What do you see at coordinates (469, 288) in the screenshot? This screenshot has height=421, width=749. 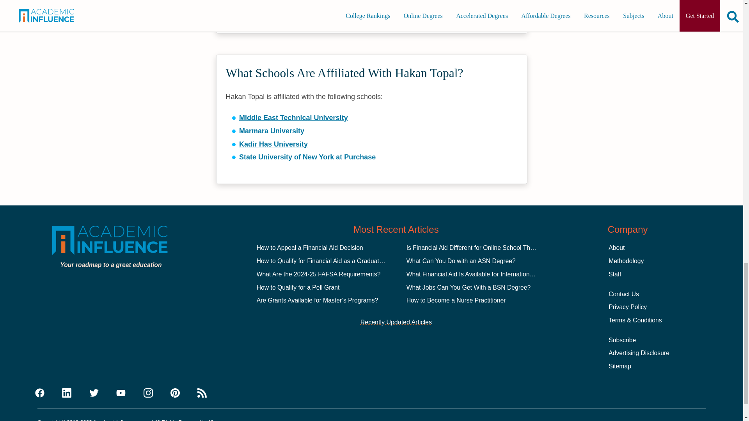 I see `What Jobs Can You Get With a BSN Degree?` at bounding box center [469, 288].